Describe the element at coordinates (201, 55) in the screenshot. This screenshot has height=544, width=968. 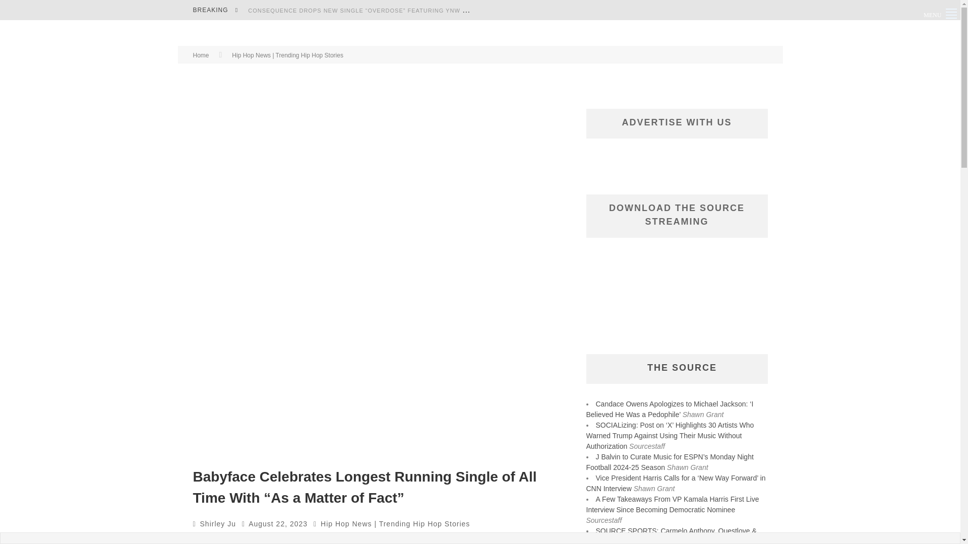
I see `Home` at that location.